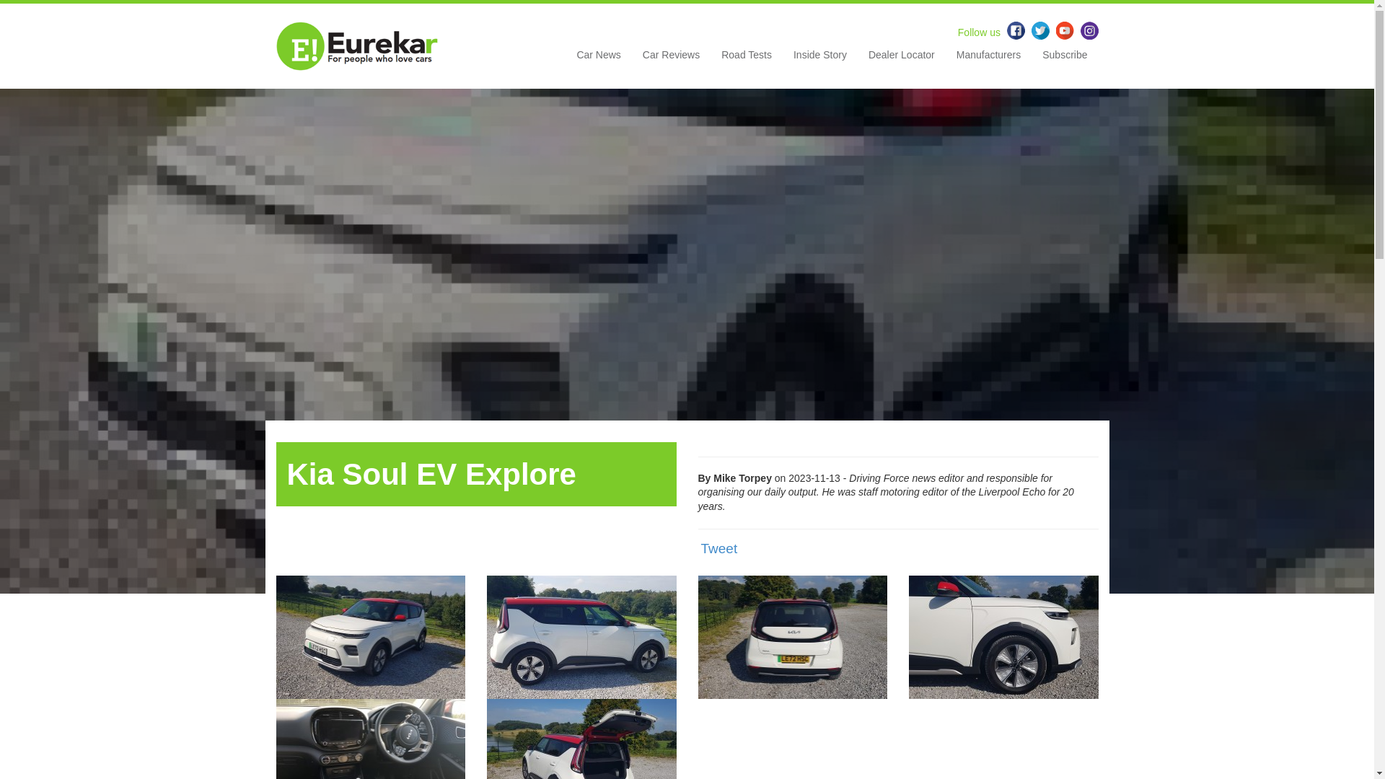 This screenshot has height=779, width=1385. Describe the element at coordinates (746, 60) in the screenshot. I see `Road Tests` at that location.